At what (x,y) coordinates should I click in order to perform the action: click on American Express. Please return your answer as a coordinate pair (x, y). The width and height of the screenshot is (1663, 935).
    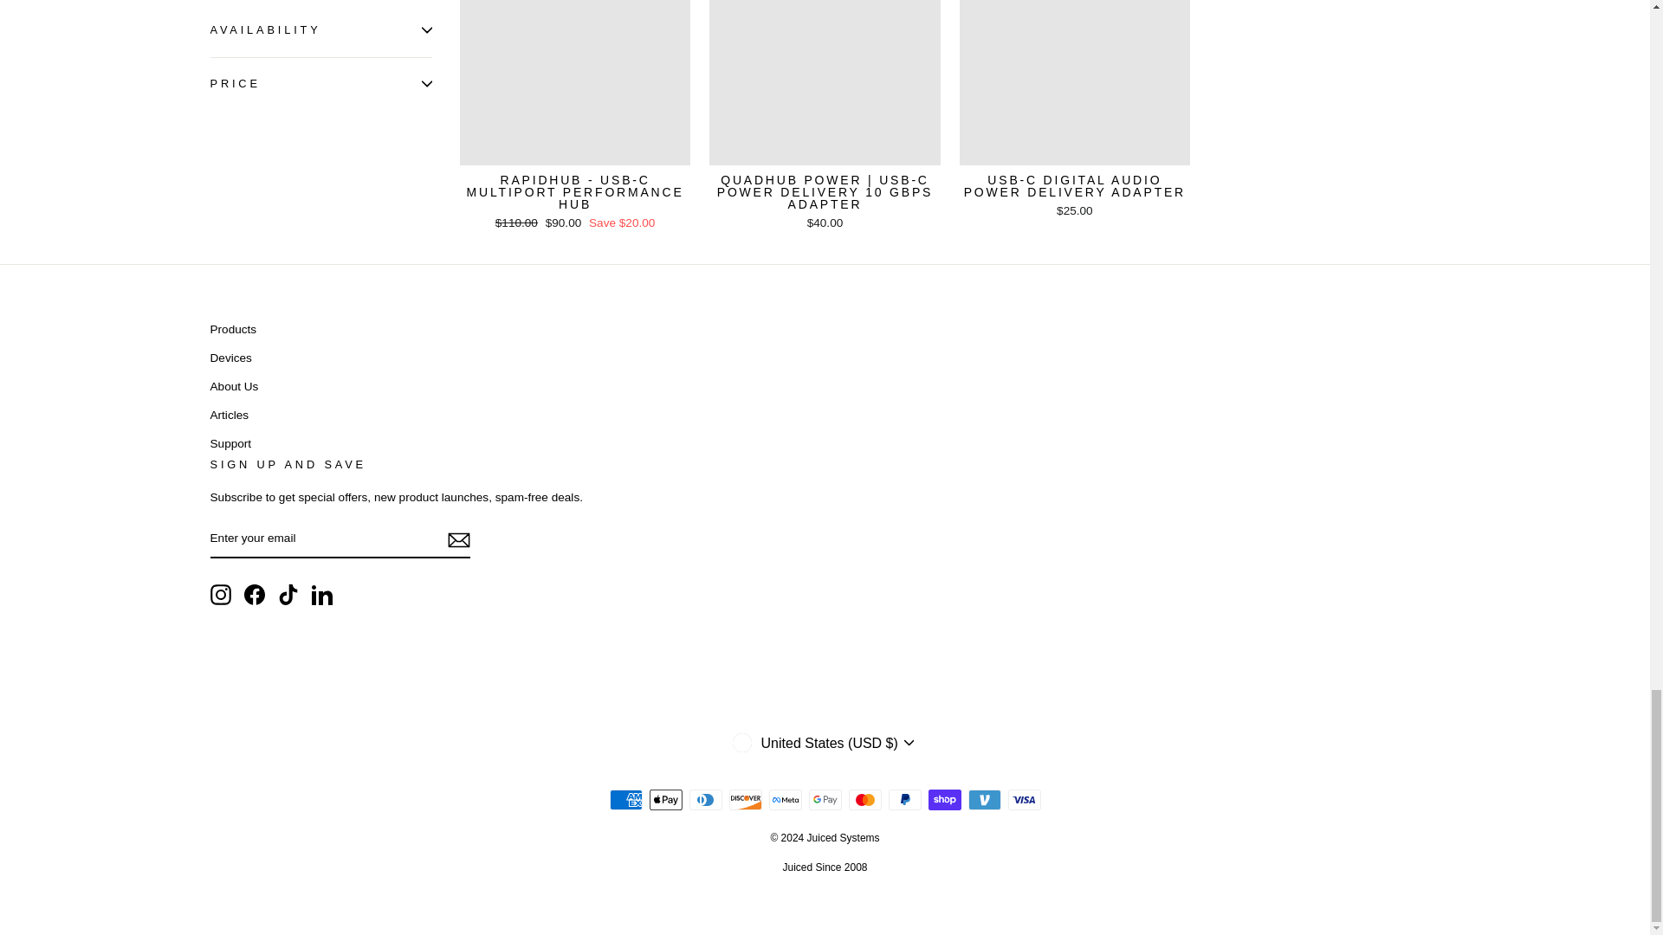
    Looking at the image, I should click on (625, 800).